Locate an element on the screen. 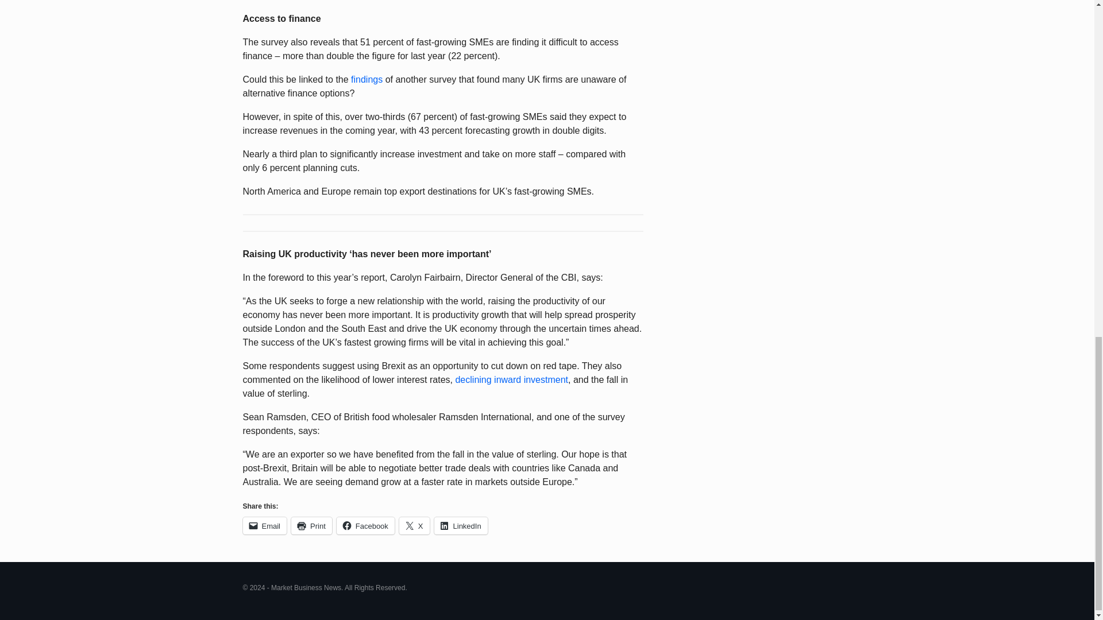  Email is located at coordinates (264, 525).